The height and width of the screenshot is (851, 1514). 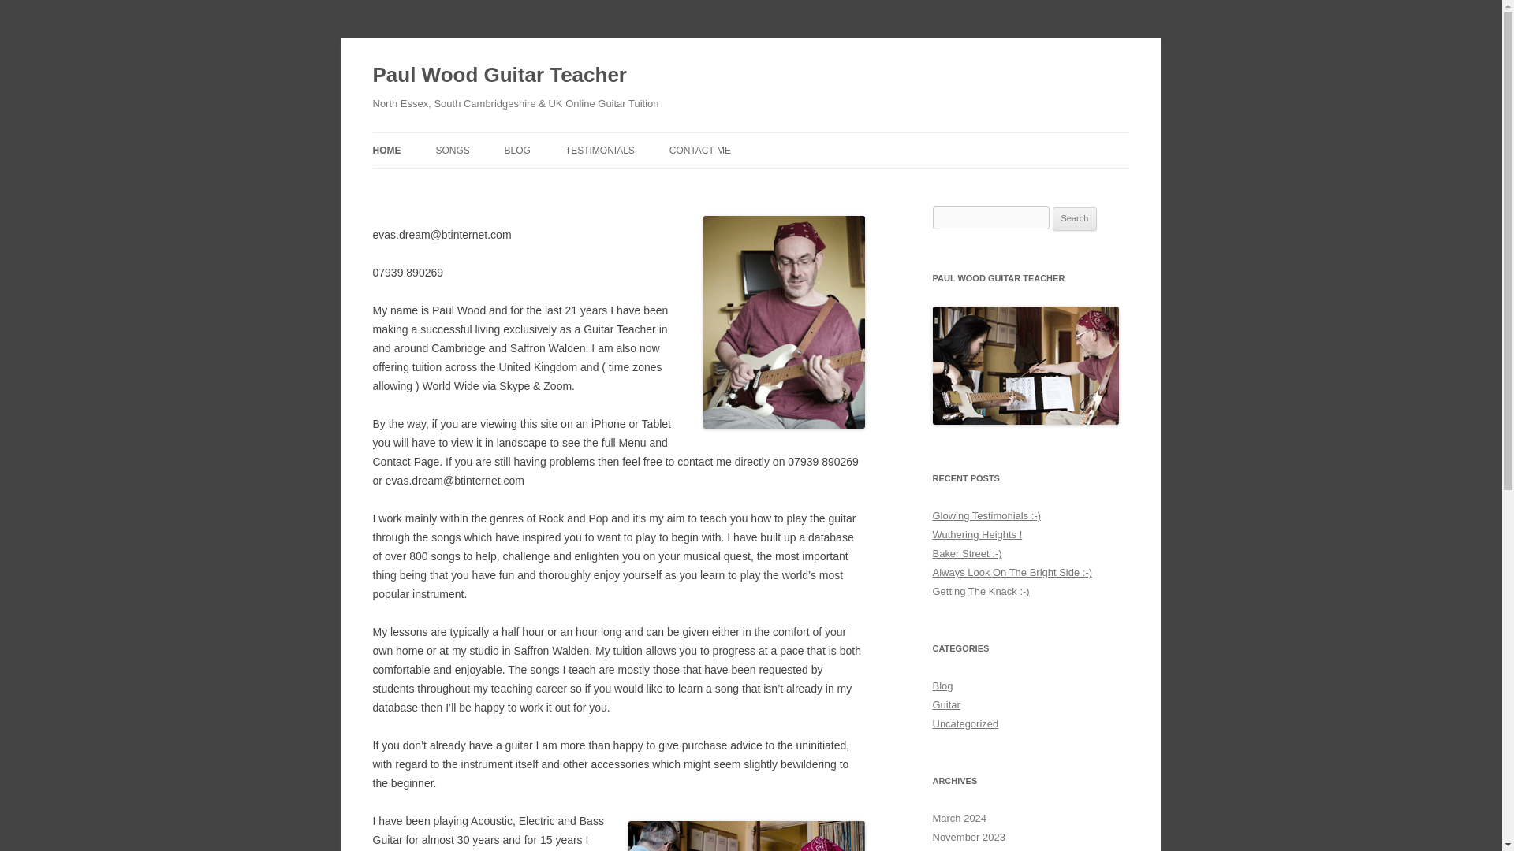 I want to click on November 2023, so click(x=968, y=837).